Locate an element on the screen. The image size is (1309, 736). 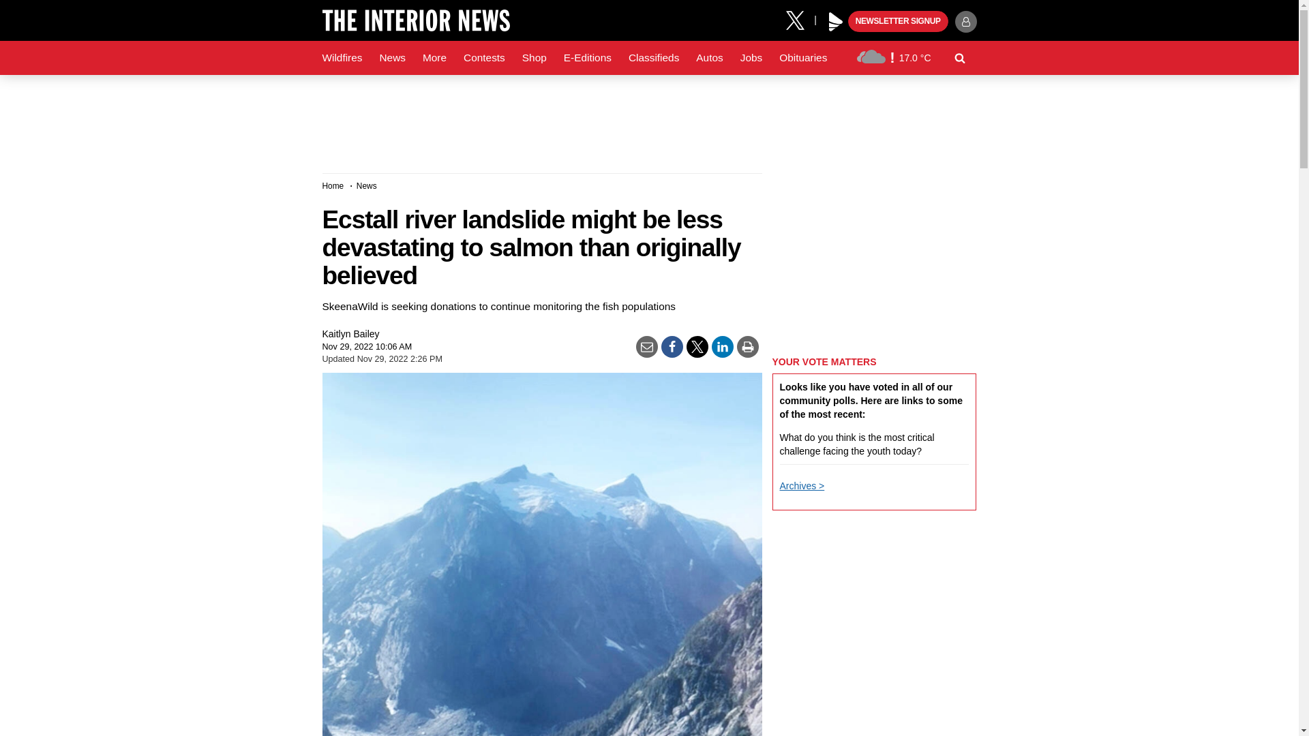
News is located at coordinates (391, 58).